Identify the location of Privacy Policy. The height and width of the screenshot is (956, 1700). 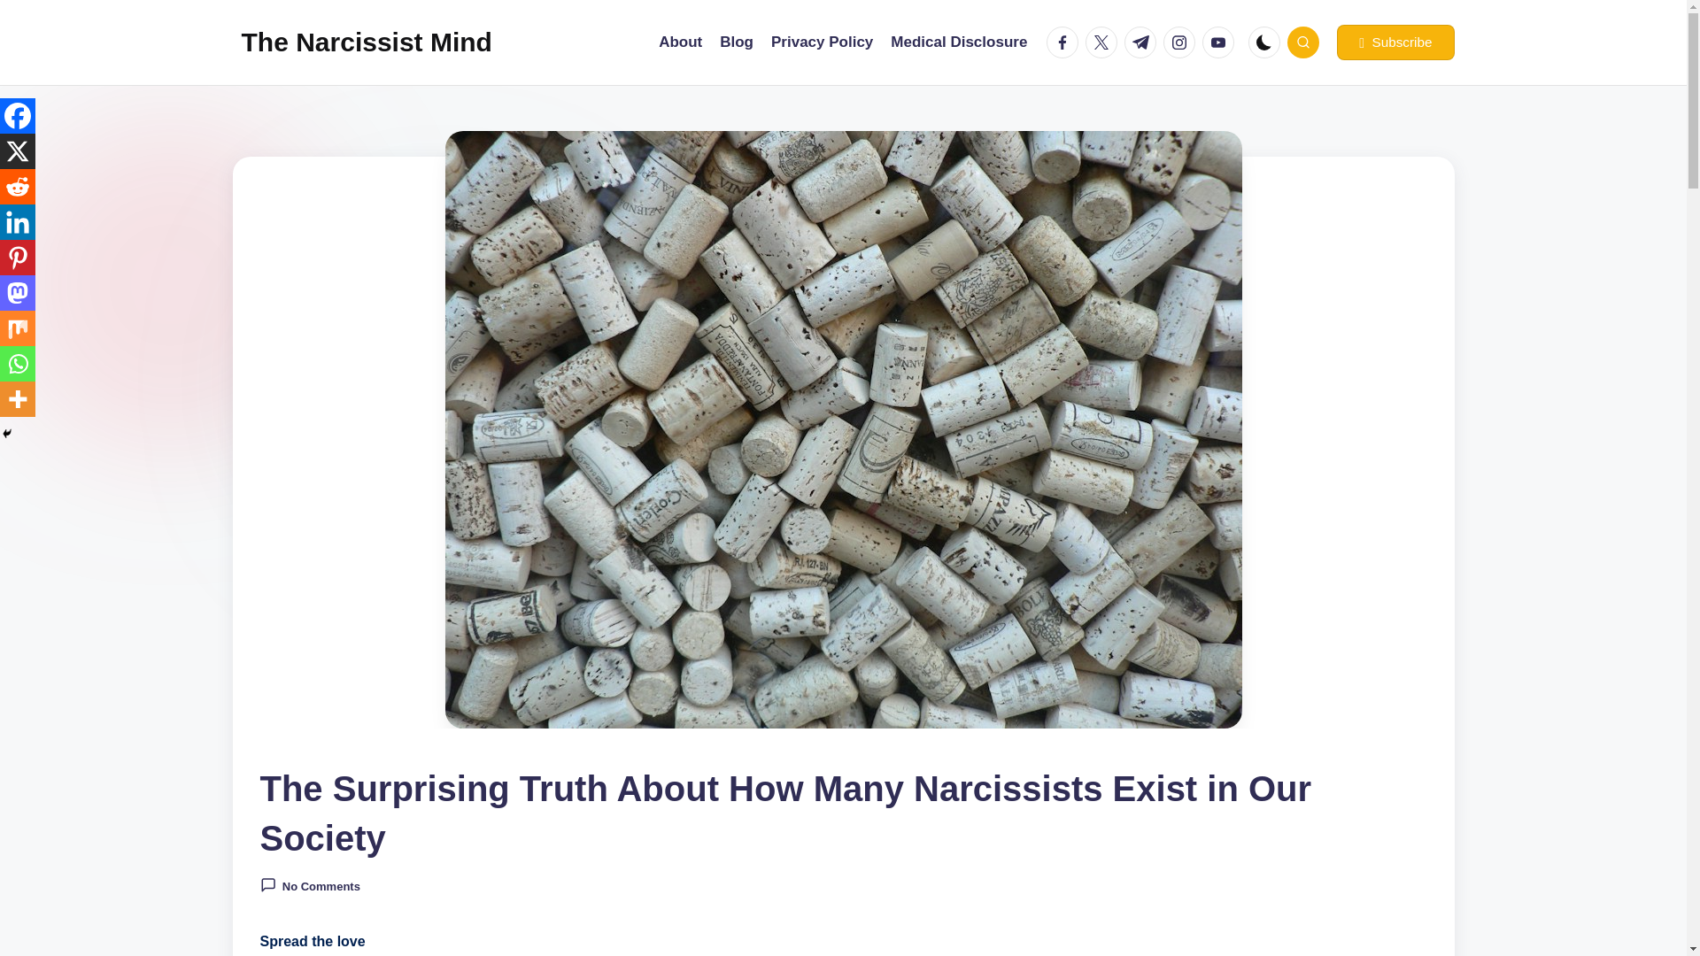
(822, 42).